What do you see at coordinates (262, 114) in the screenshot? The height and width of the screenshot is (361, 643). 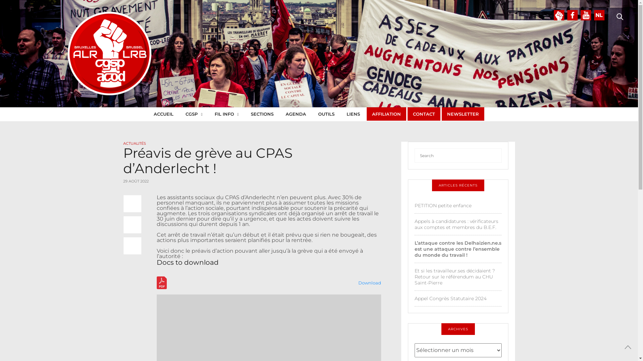 I see `SECTIONS` at bounding box center [262, 114].